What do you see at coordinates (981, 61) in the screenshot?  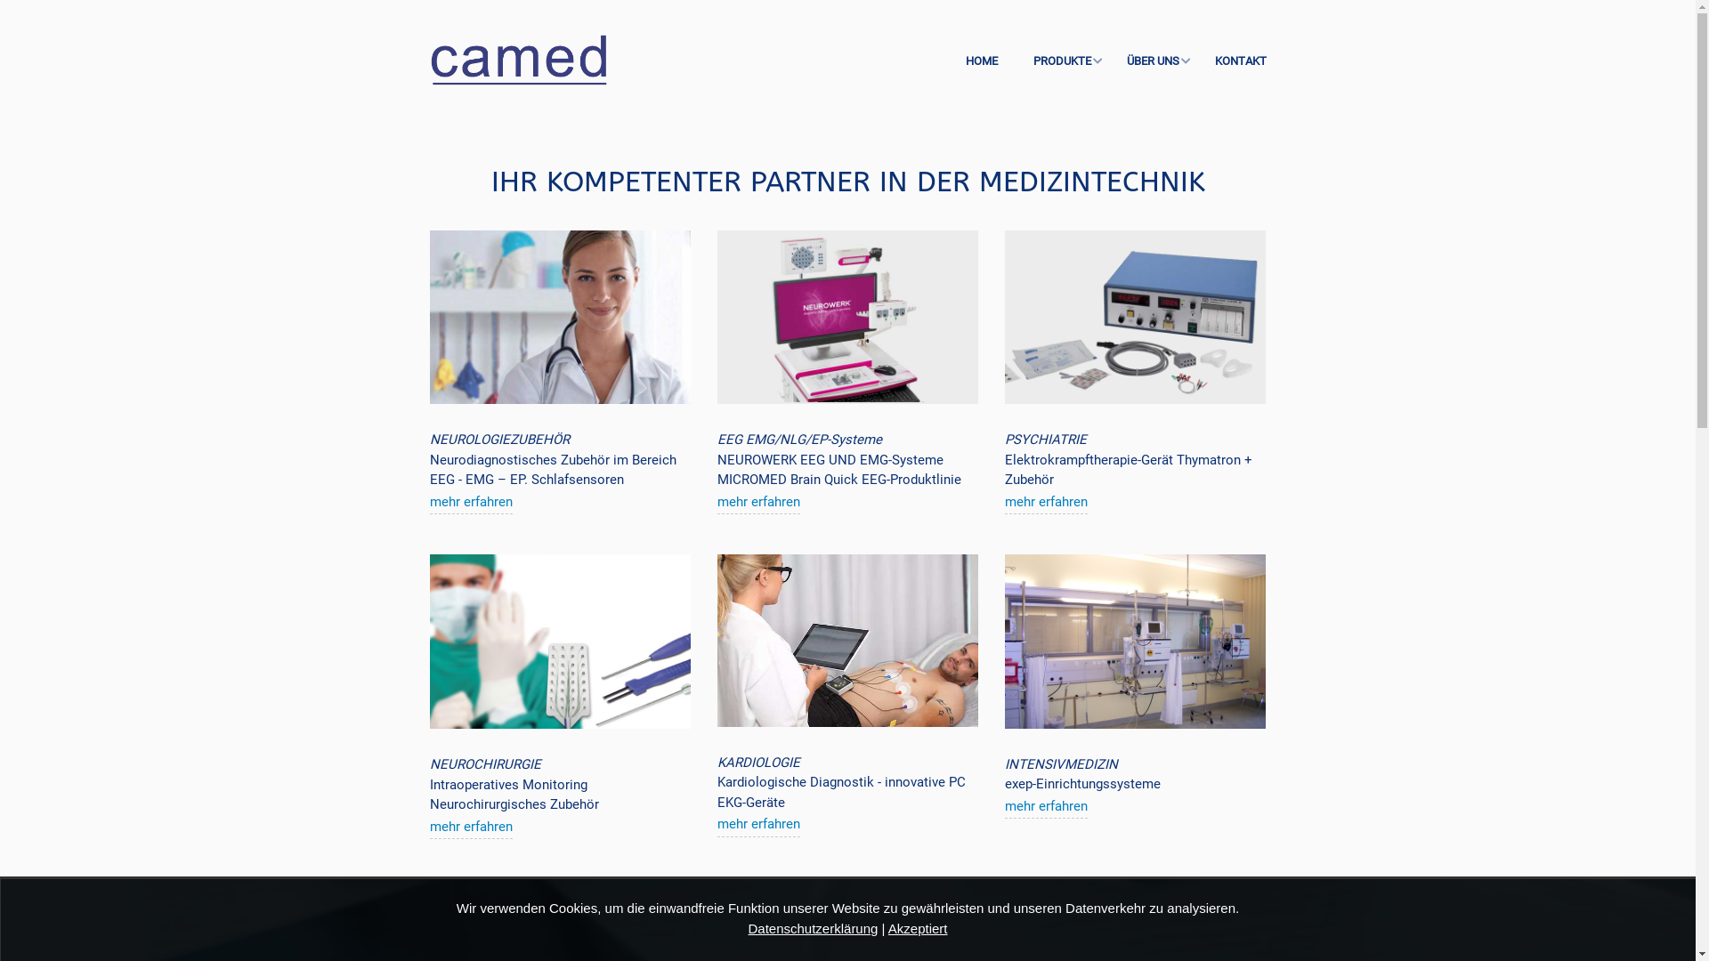 I see `HOME` at bounding box center [981, 61].